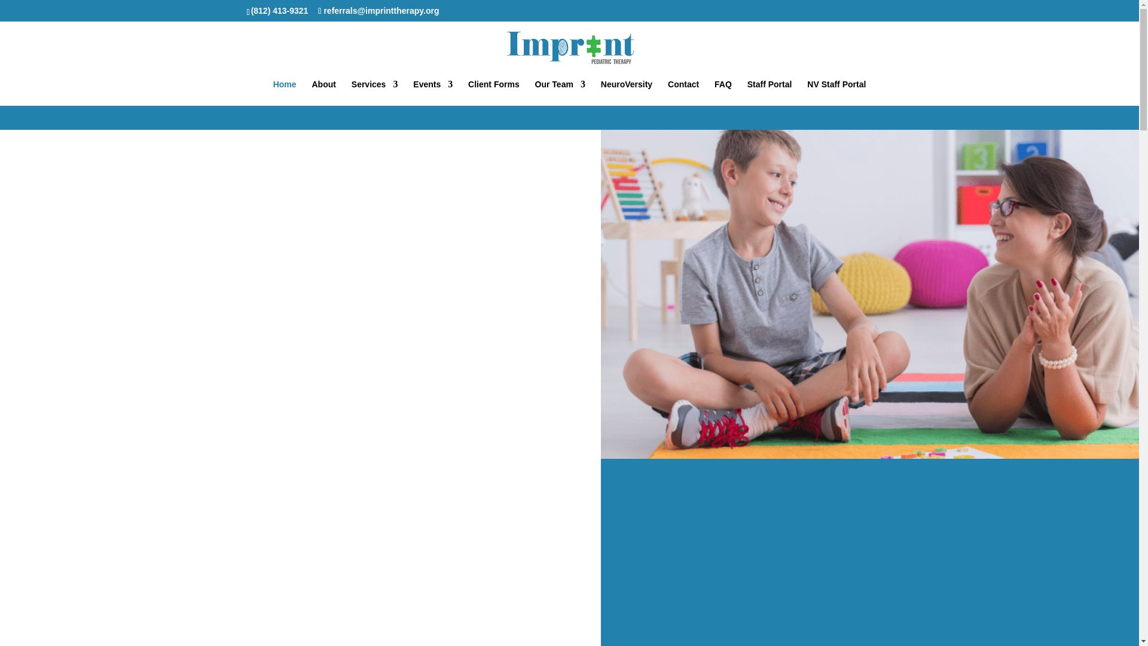 This screenshot has height=646, width=1148. What do you see at coordinates (374, 92) in the screenshot?
I see `Services` at bounding box center [374, 92].